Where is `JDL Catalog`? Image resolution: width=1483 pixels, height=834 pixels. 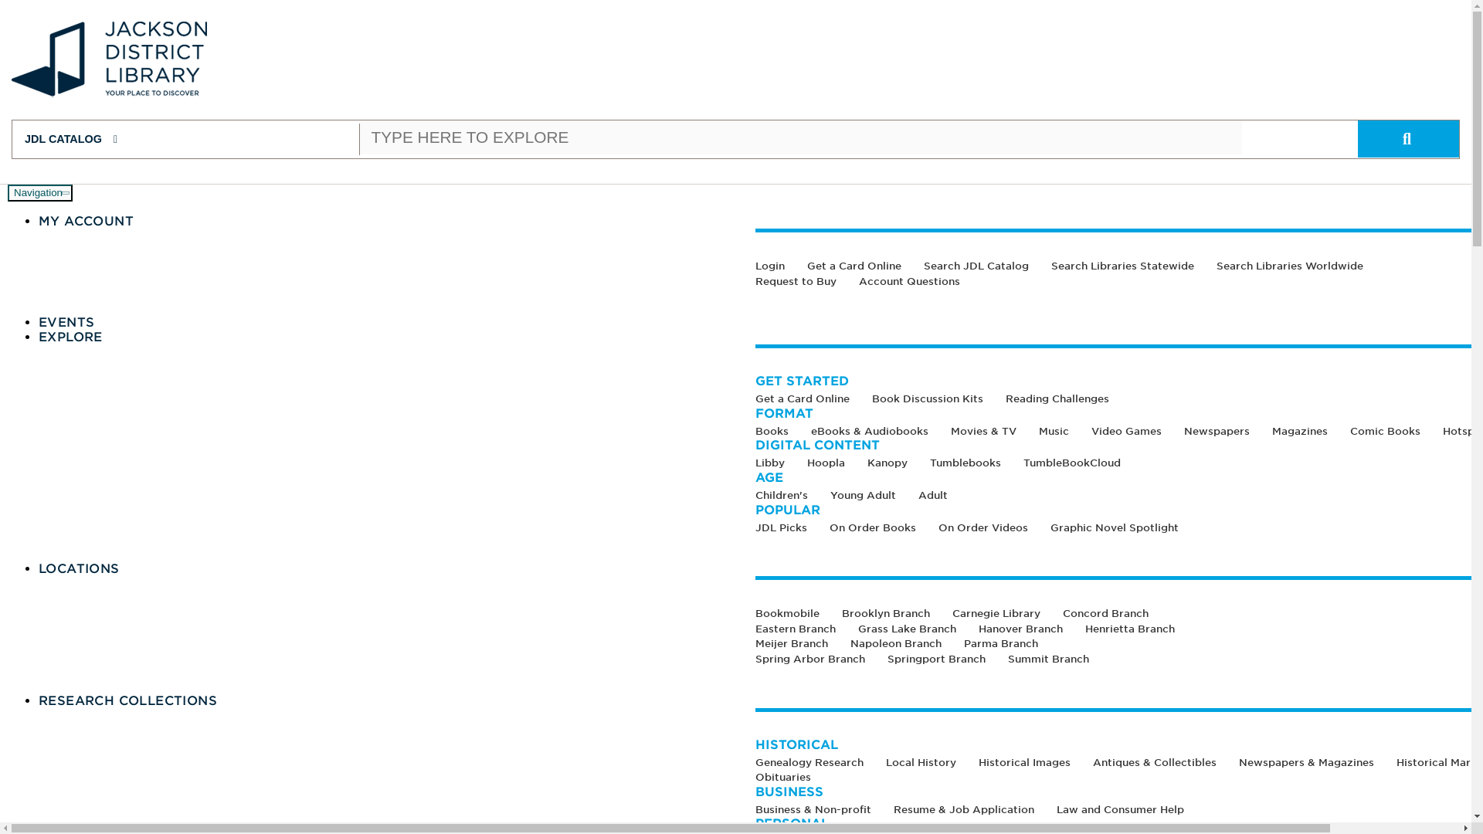 JDL Catalog is located at coordinates (185, 139).